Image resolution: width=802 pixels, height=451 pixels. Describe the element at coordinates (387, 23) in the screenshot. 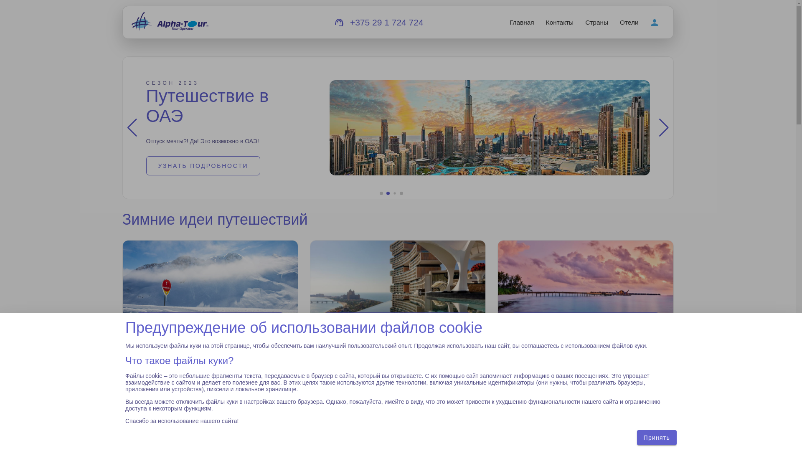

I see `+375 29 1 724 724` at that location.